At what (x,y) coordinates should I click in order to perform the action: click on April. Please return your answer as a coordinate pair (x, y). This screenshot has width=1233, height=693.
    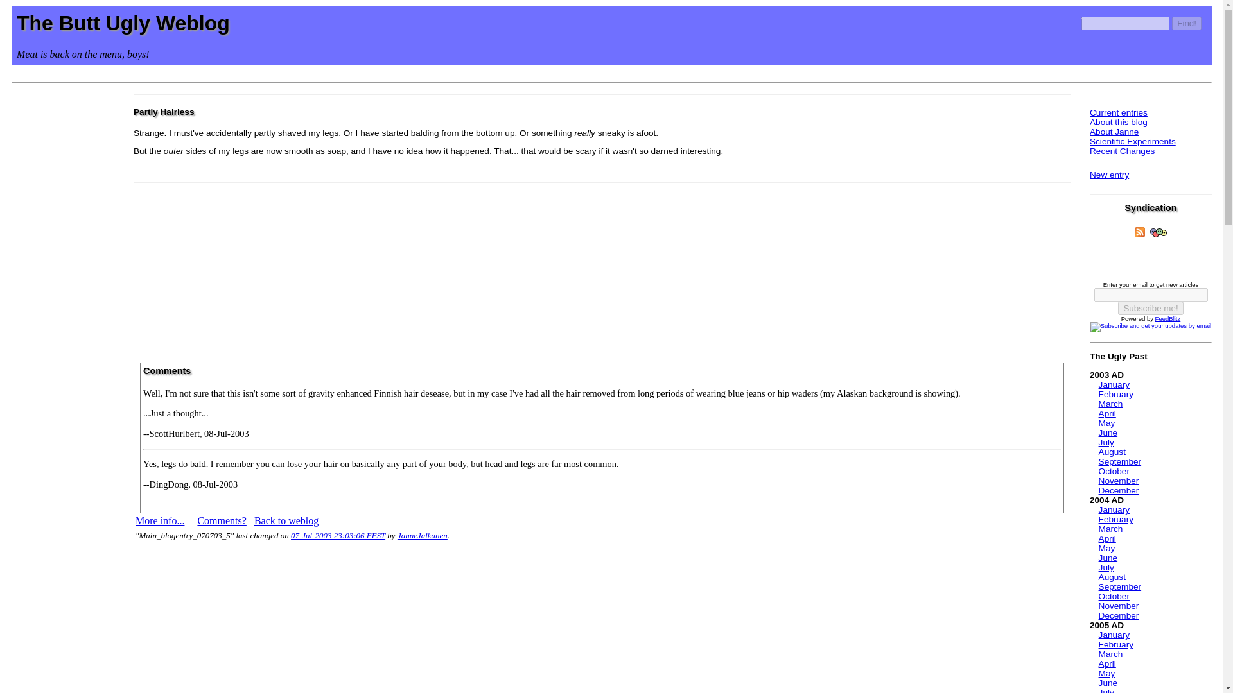
    Looking at the image, I should click on (1107, 538).